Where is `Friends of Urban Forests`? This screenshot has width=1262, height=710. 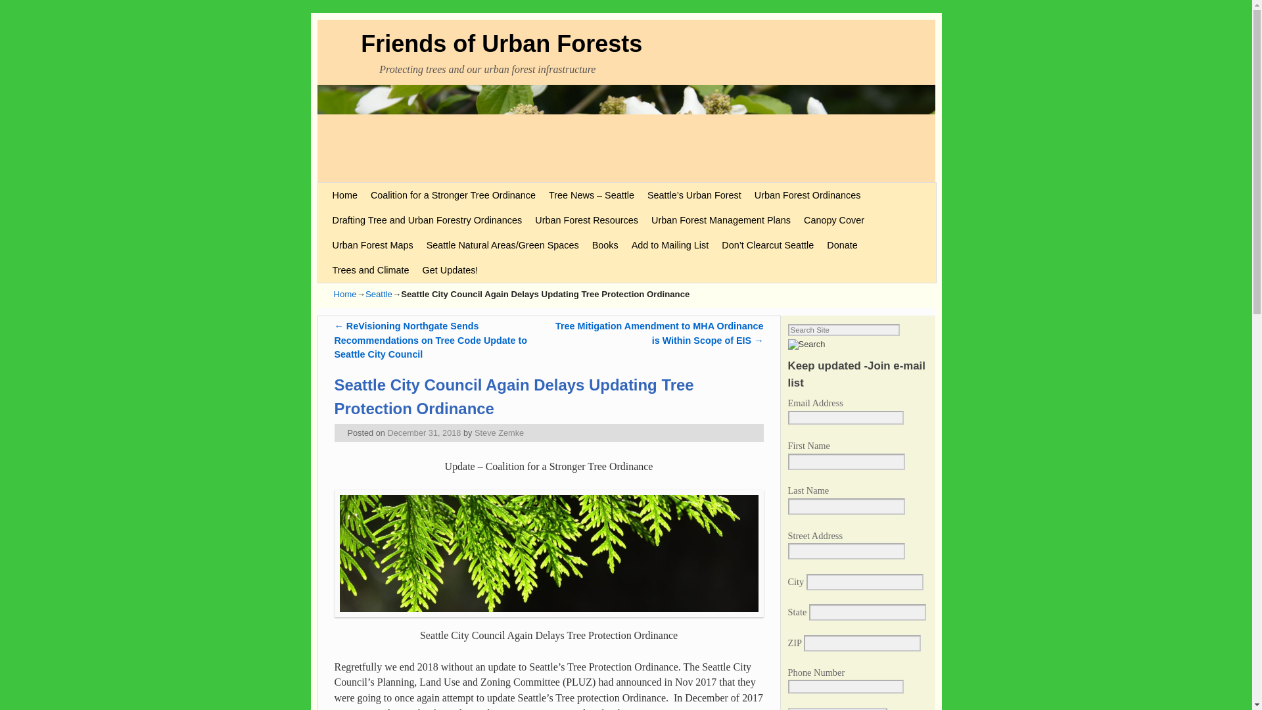 Friends of Urban Forests is located at coordinates (502, 43).